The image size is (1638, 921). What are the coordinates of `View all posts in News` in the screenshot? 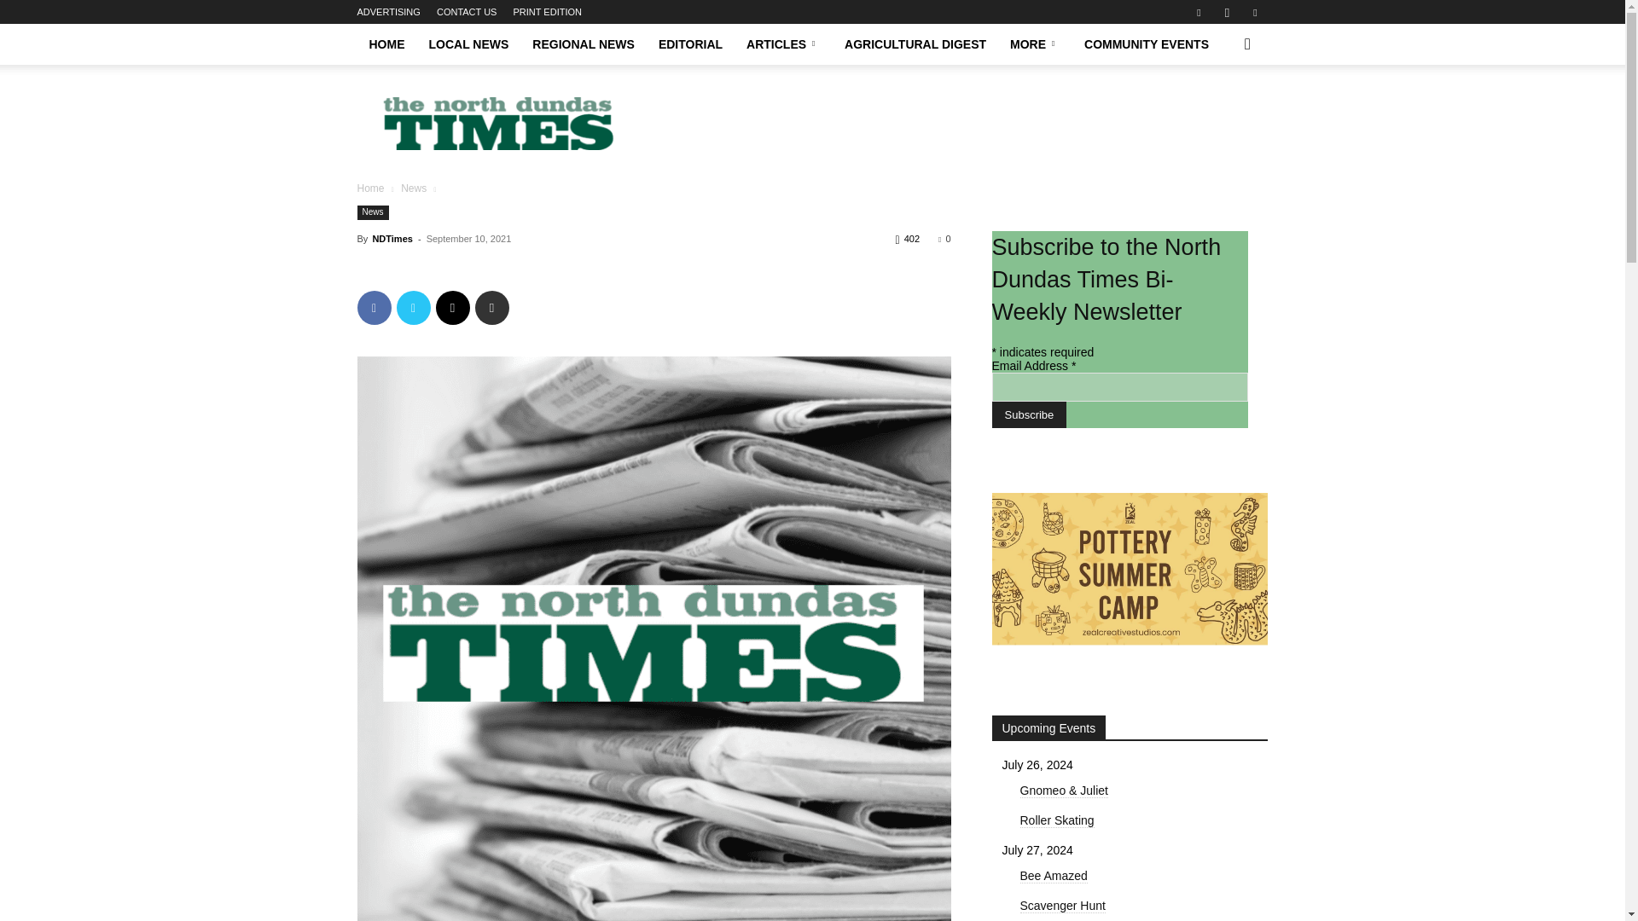 It's located at (413, 188).